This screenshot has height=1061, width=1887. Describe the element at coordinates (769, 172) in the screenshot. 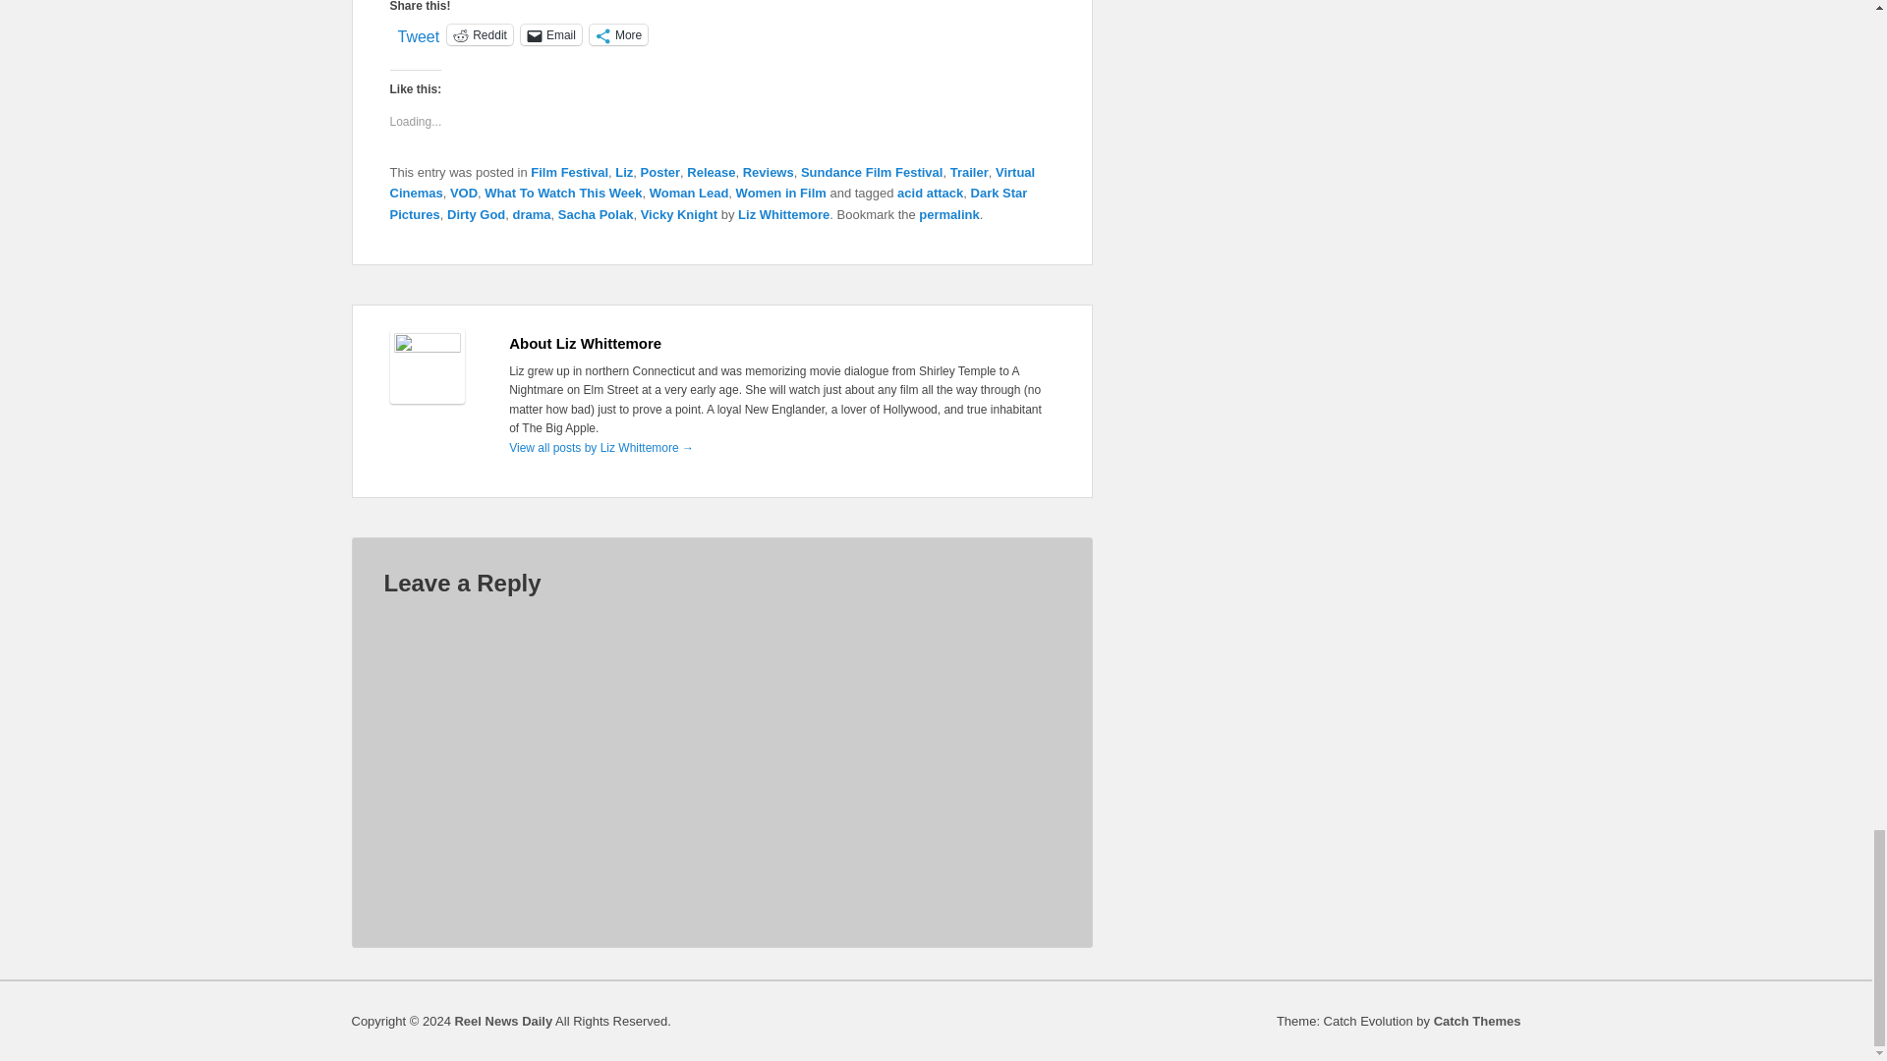

I see `Reviews` at that location.